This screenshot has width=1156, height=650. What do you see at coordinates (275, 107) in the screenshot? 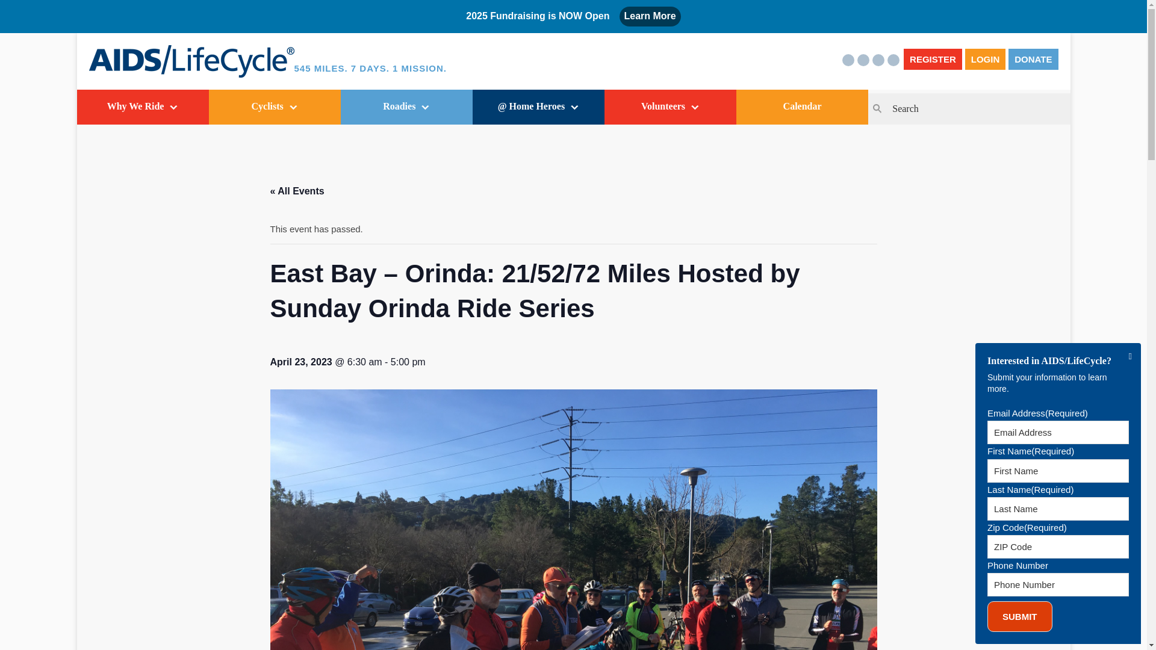
I see `Cyclists` at bounding box center [275, 107].